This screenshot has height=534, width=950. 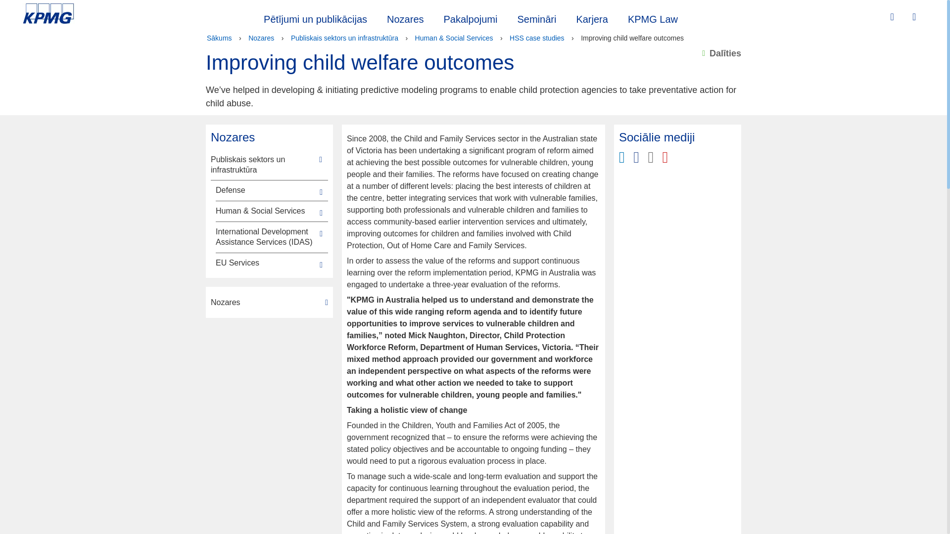 I want to click on Search, so click(x=893, y=17).